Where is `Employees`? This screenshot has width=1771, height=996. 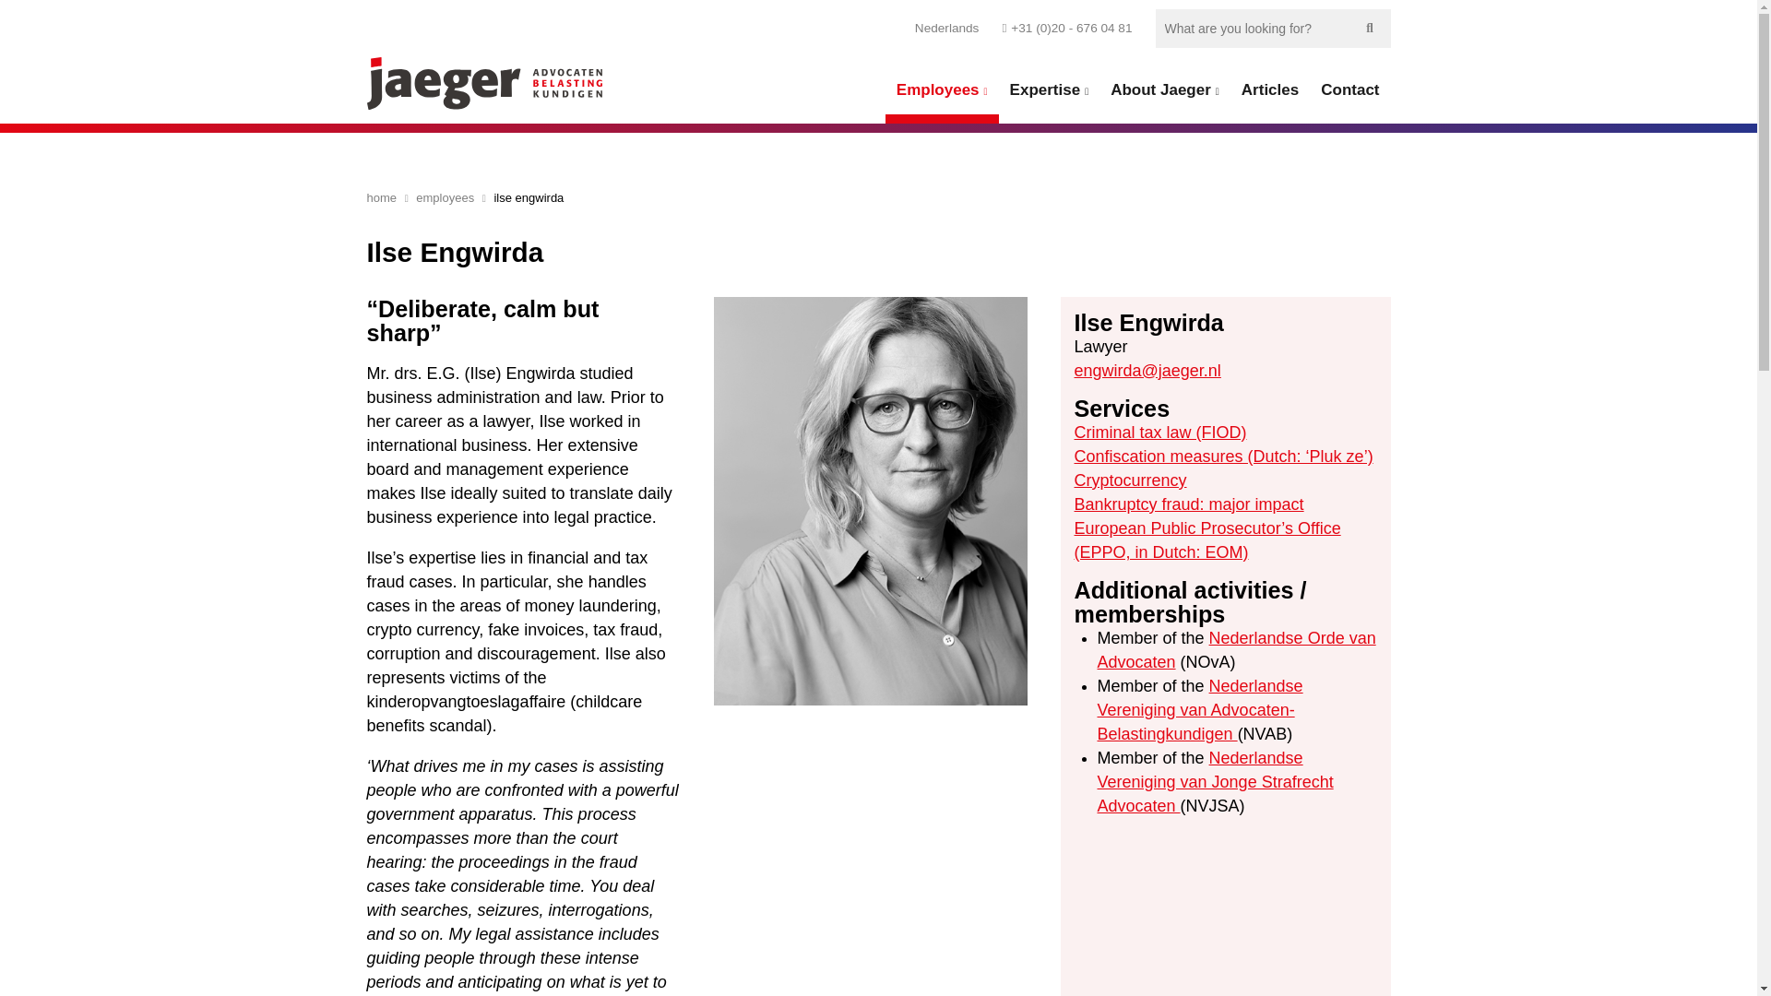
Employees is located at coordinates (942, 89).